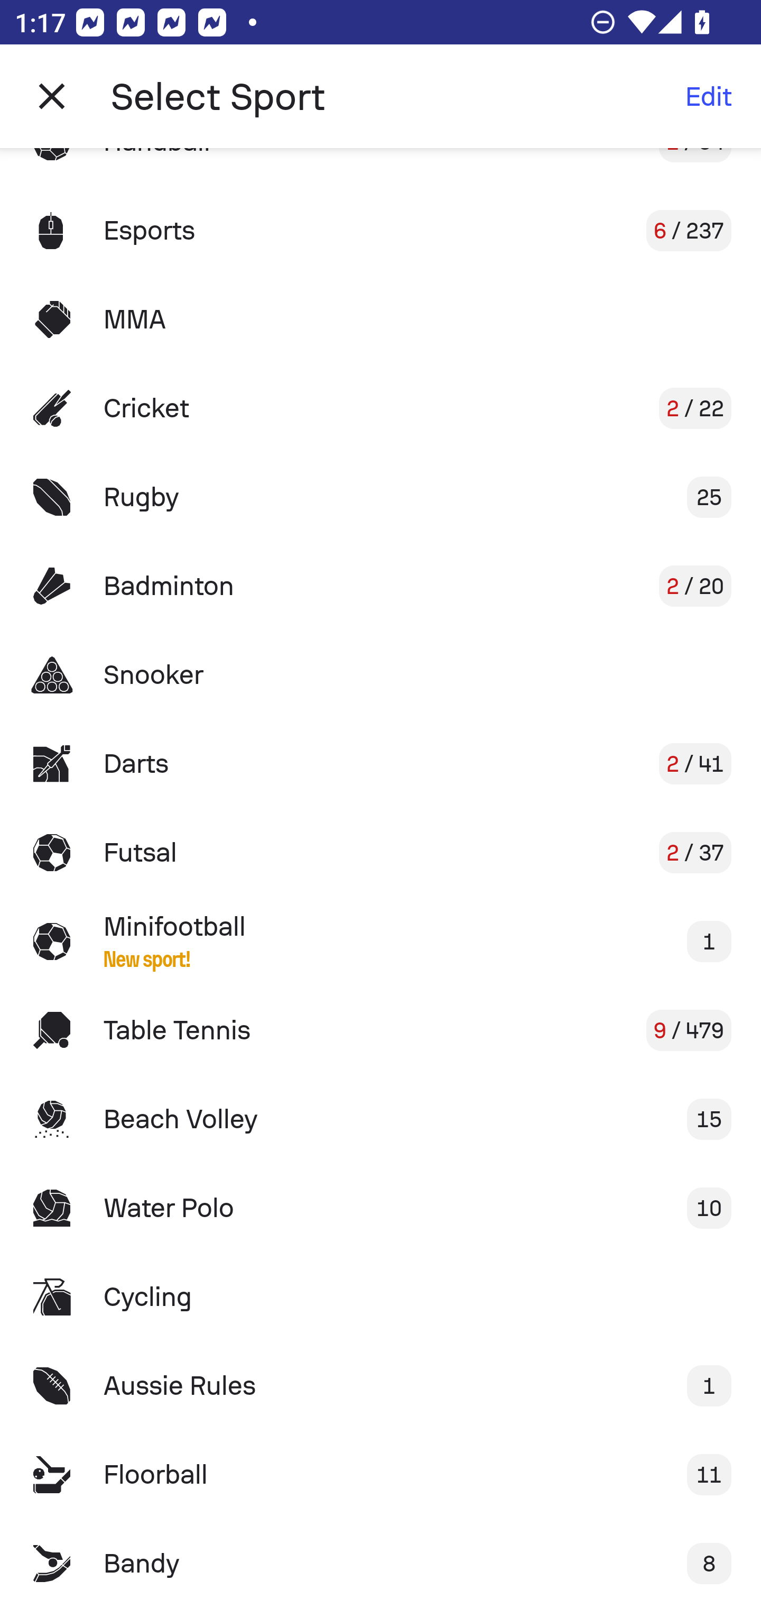  I want to click on Darts 2 / 41, so click(380, 764).